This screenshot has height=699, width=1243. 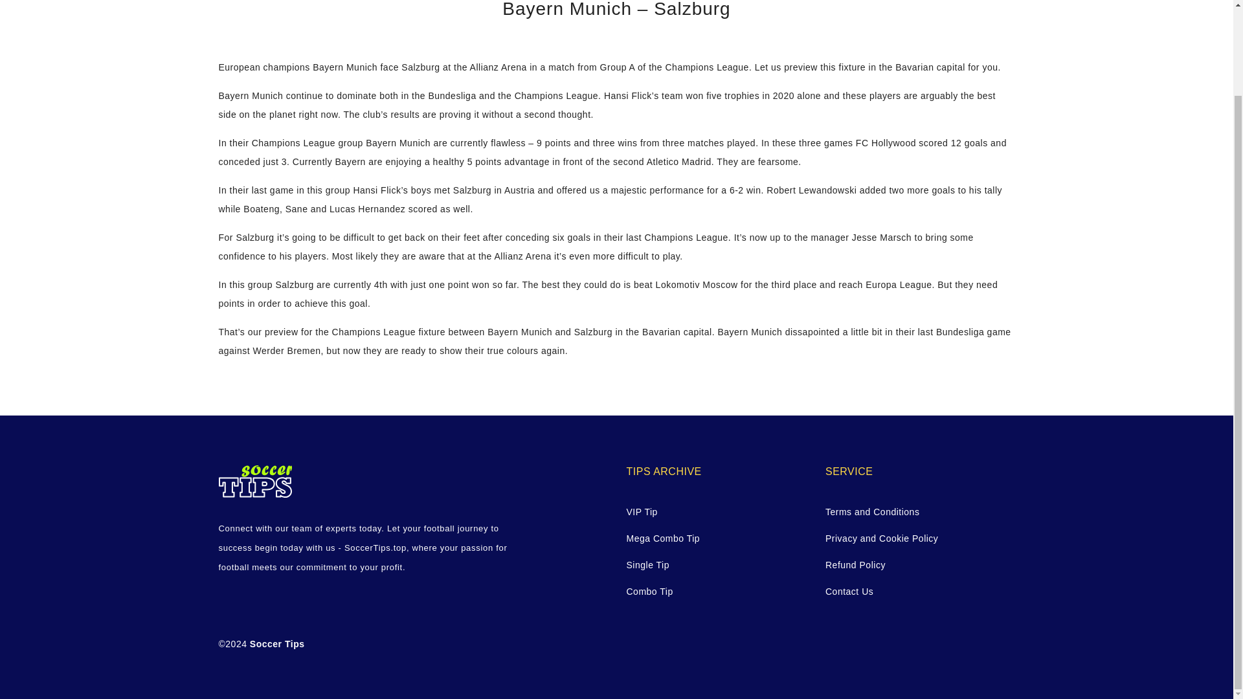 I want to click on Refund Policy, so click(x=915, y=564).